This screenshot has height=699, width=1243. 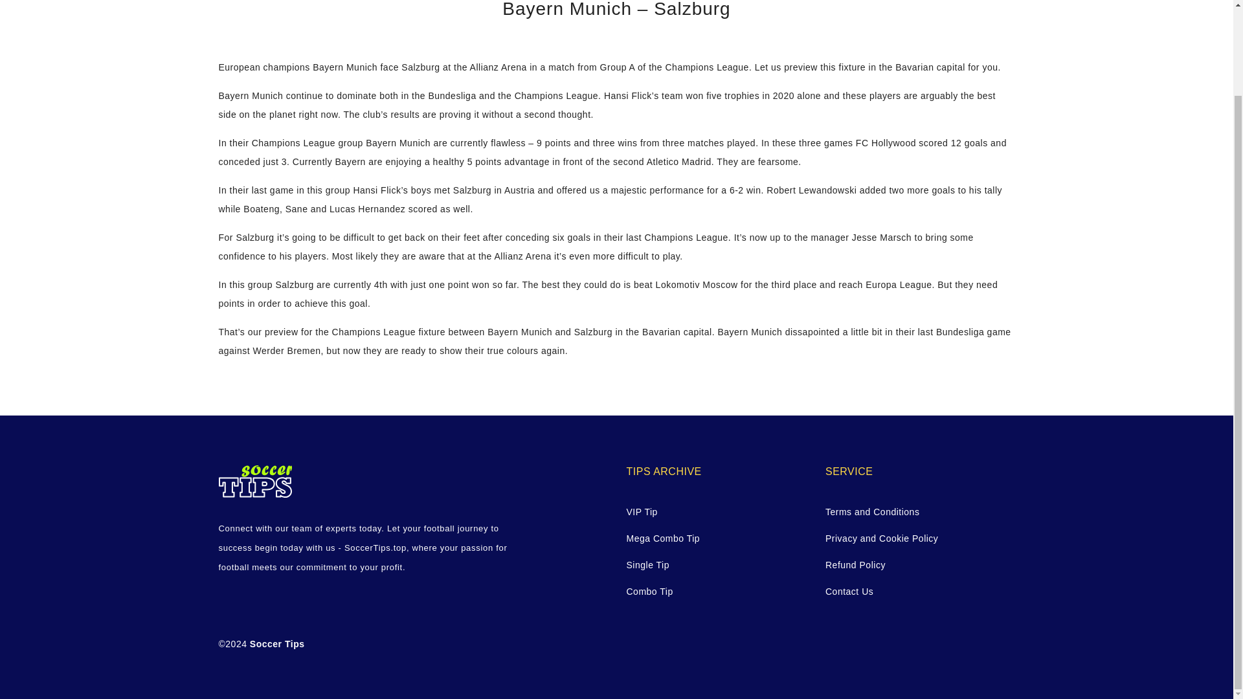 I want to click on Refund Policy, so click(x=915, y=564).